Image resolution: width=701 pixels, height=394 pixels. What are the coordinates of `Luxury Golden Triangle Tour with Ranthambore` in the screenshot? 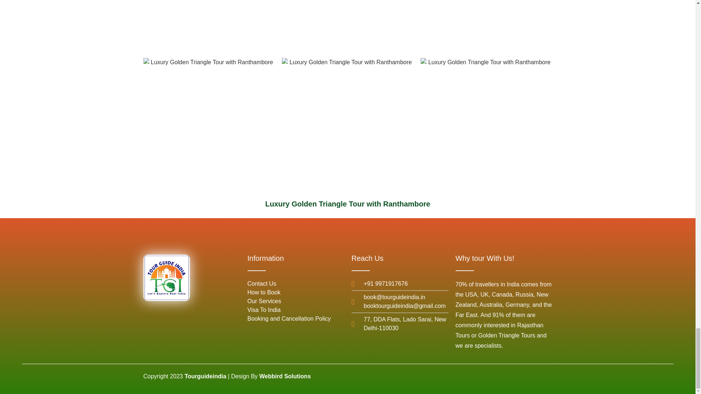 It's located at (209, 123).